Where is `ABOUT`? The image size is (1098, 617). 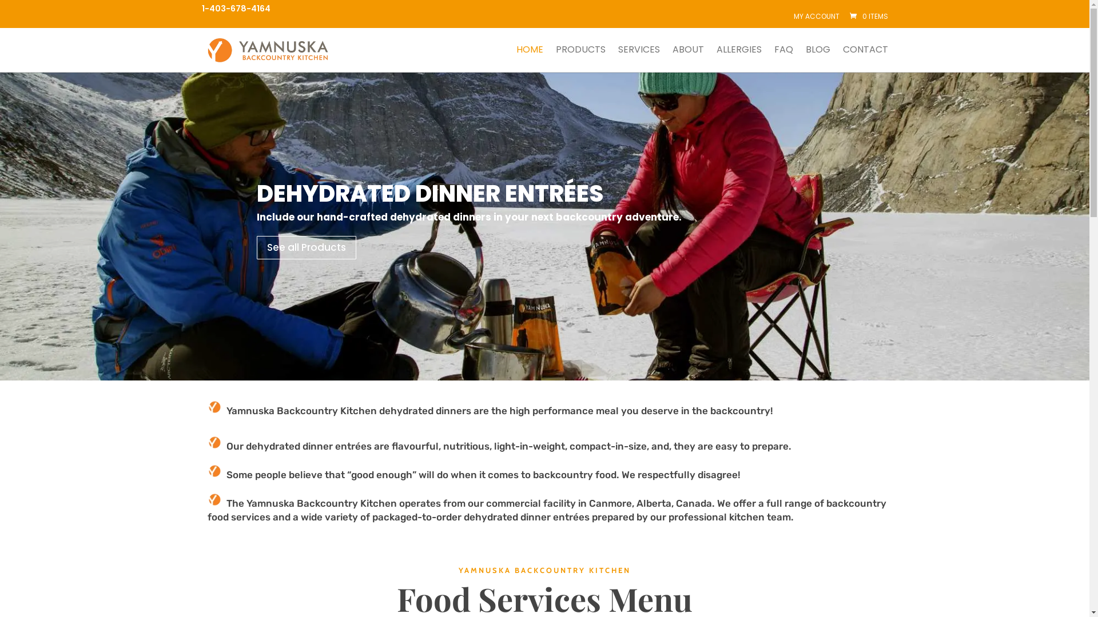
ABOUT is located at coordinates (689, 58).